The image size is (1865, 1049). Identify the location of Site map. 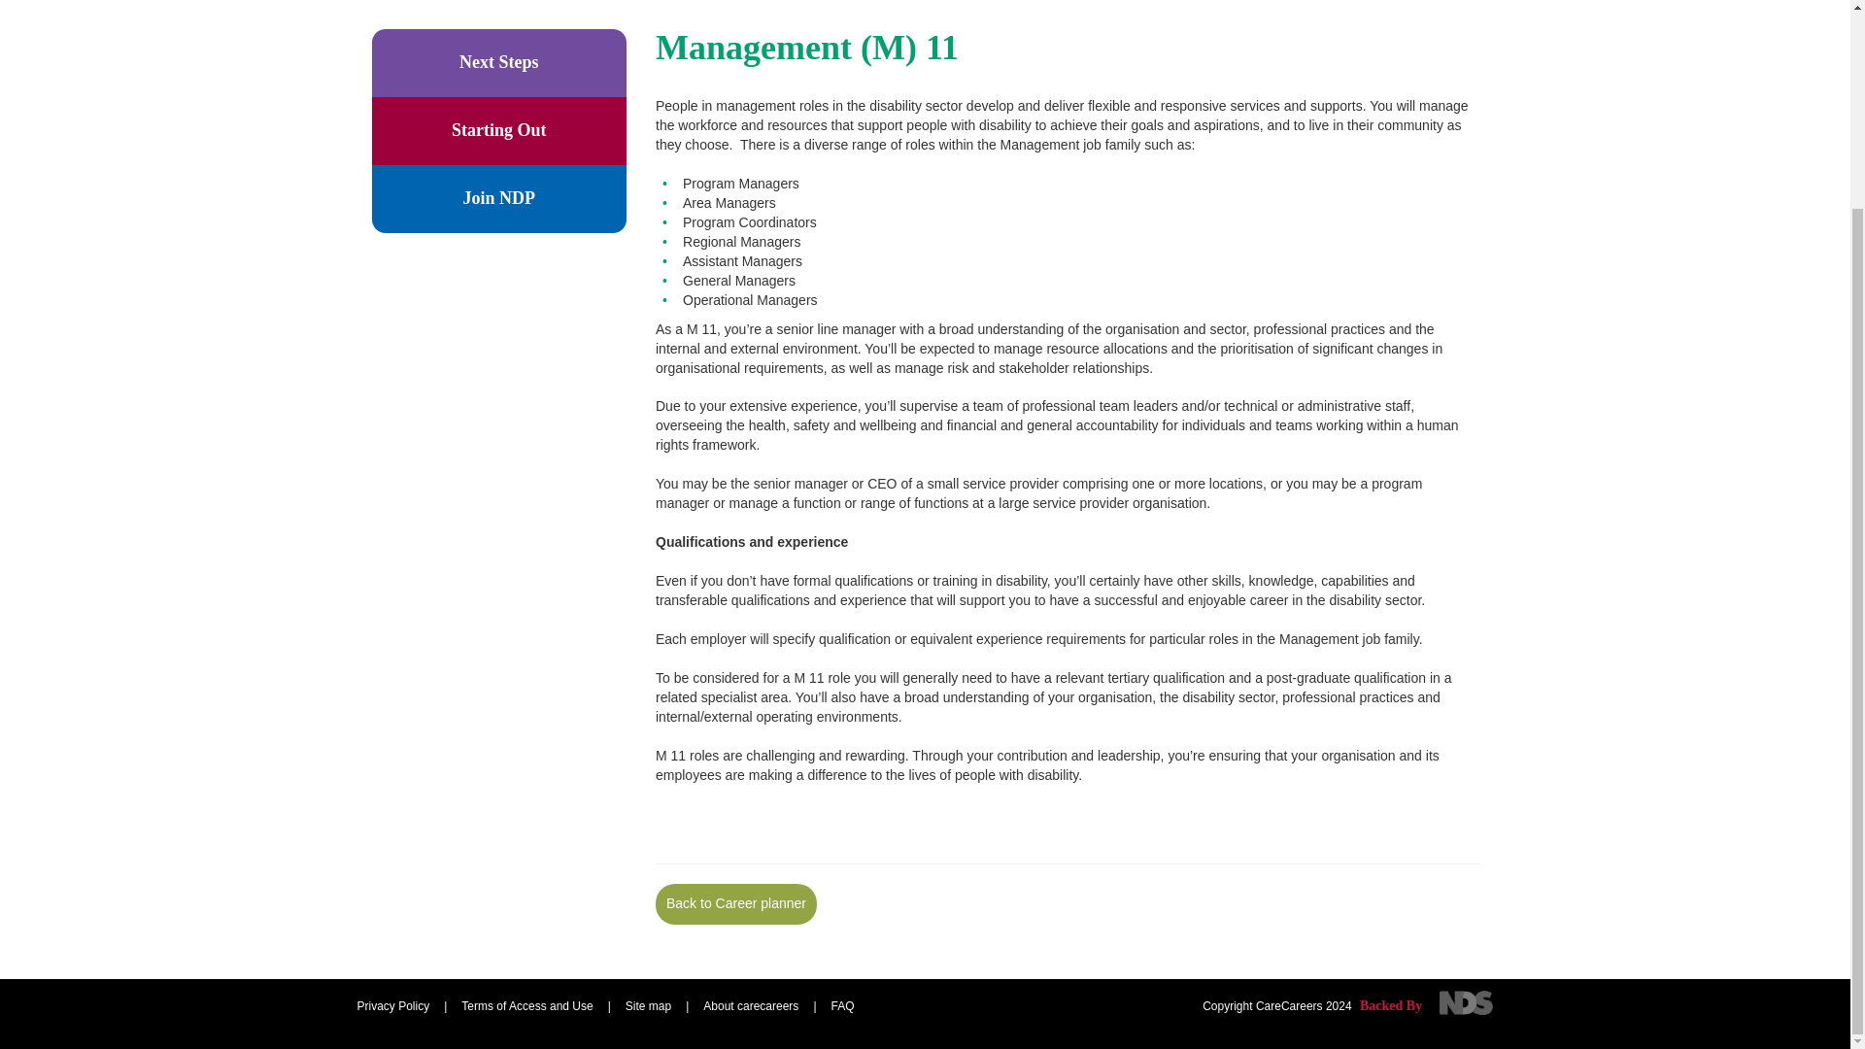
(648, 1006).